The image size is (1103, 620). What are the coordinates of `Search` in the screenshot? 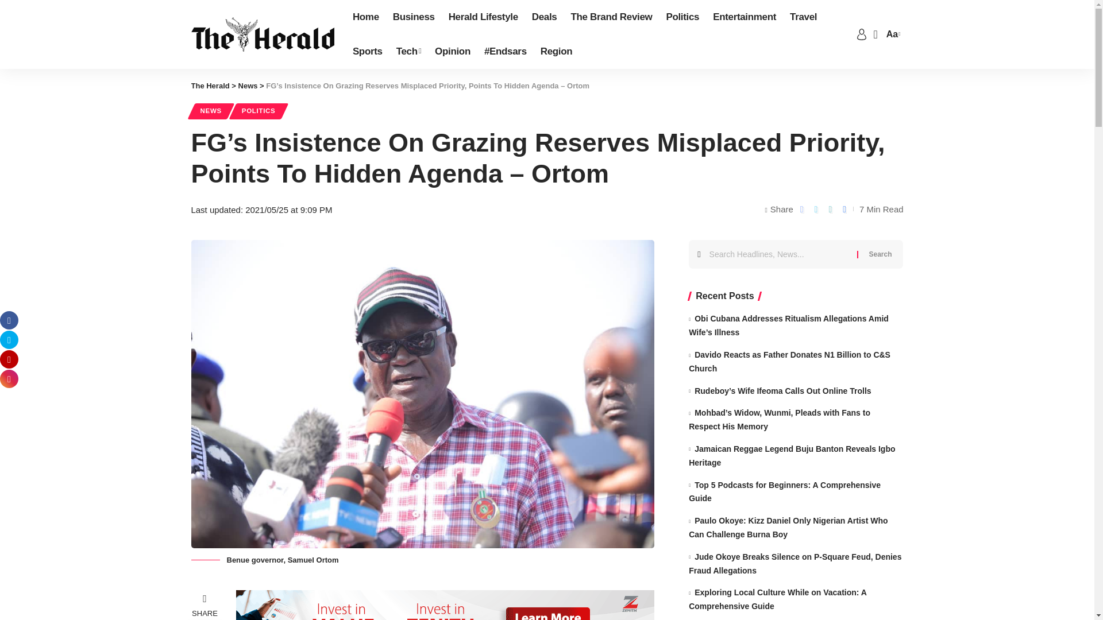 It's located at (880, 254).